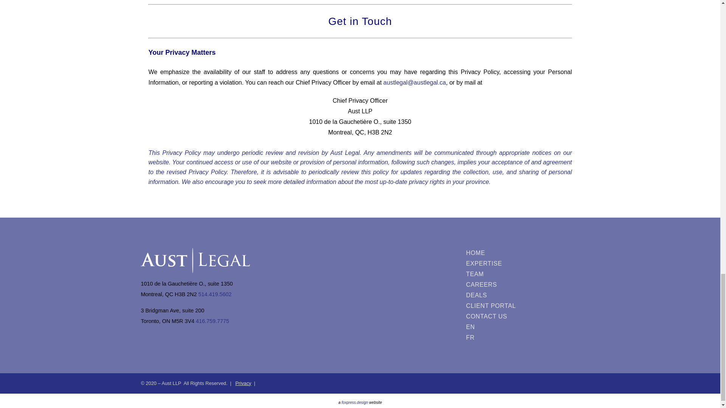  What do you see at coordinates (492, 263) in the screenshot?
I see `EXPERTISE` at bounding box center [492, 263].